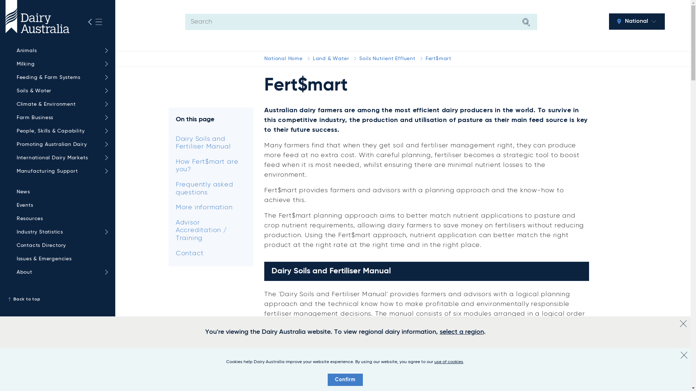 This screenshot has height=391, width=696. Describe the element at coordinates (637, 22) in the screenshot. I see `National` at that location.